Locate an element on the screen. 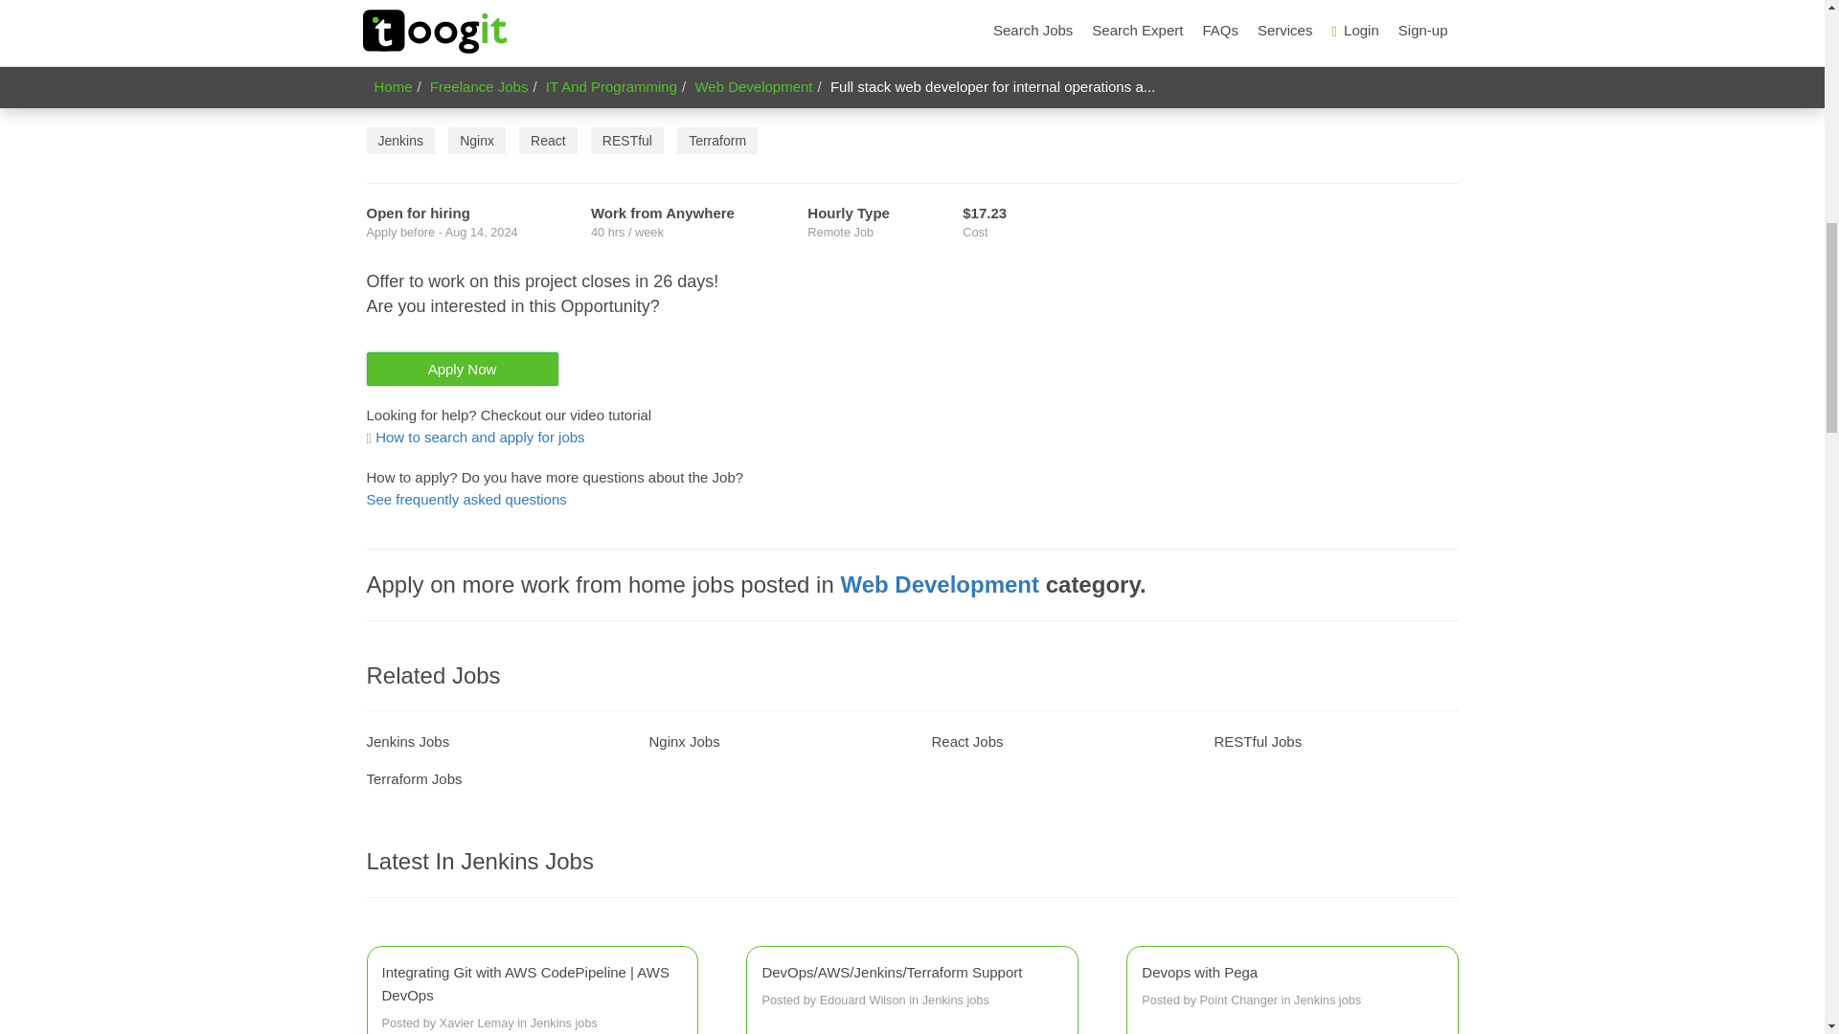 This screenshot has width=1839, height=1034. How to search and apply for jobs is located at coordinates (475, 437).